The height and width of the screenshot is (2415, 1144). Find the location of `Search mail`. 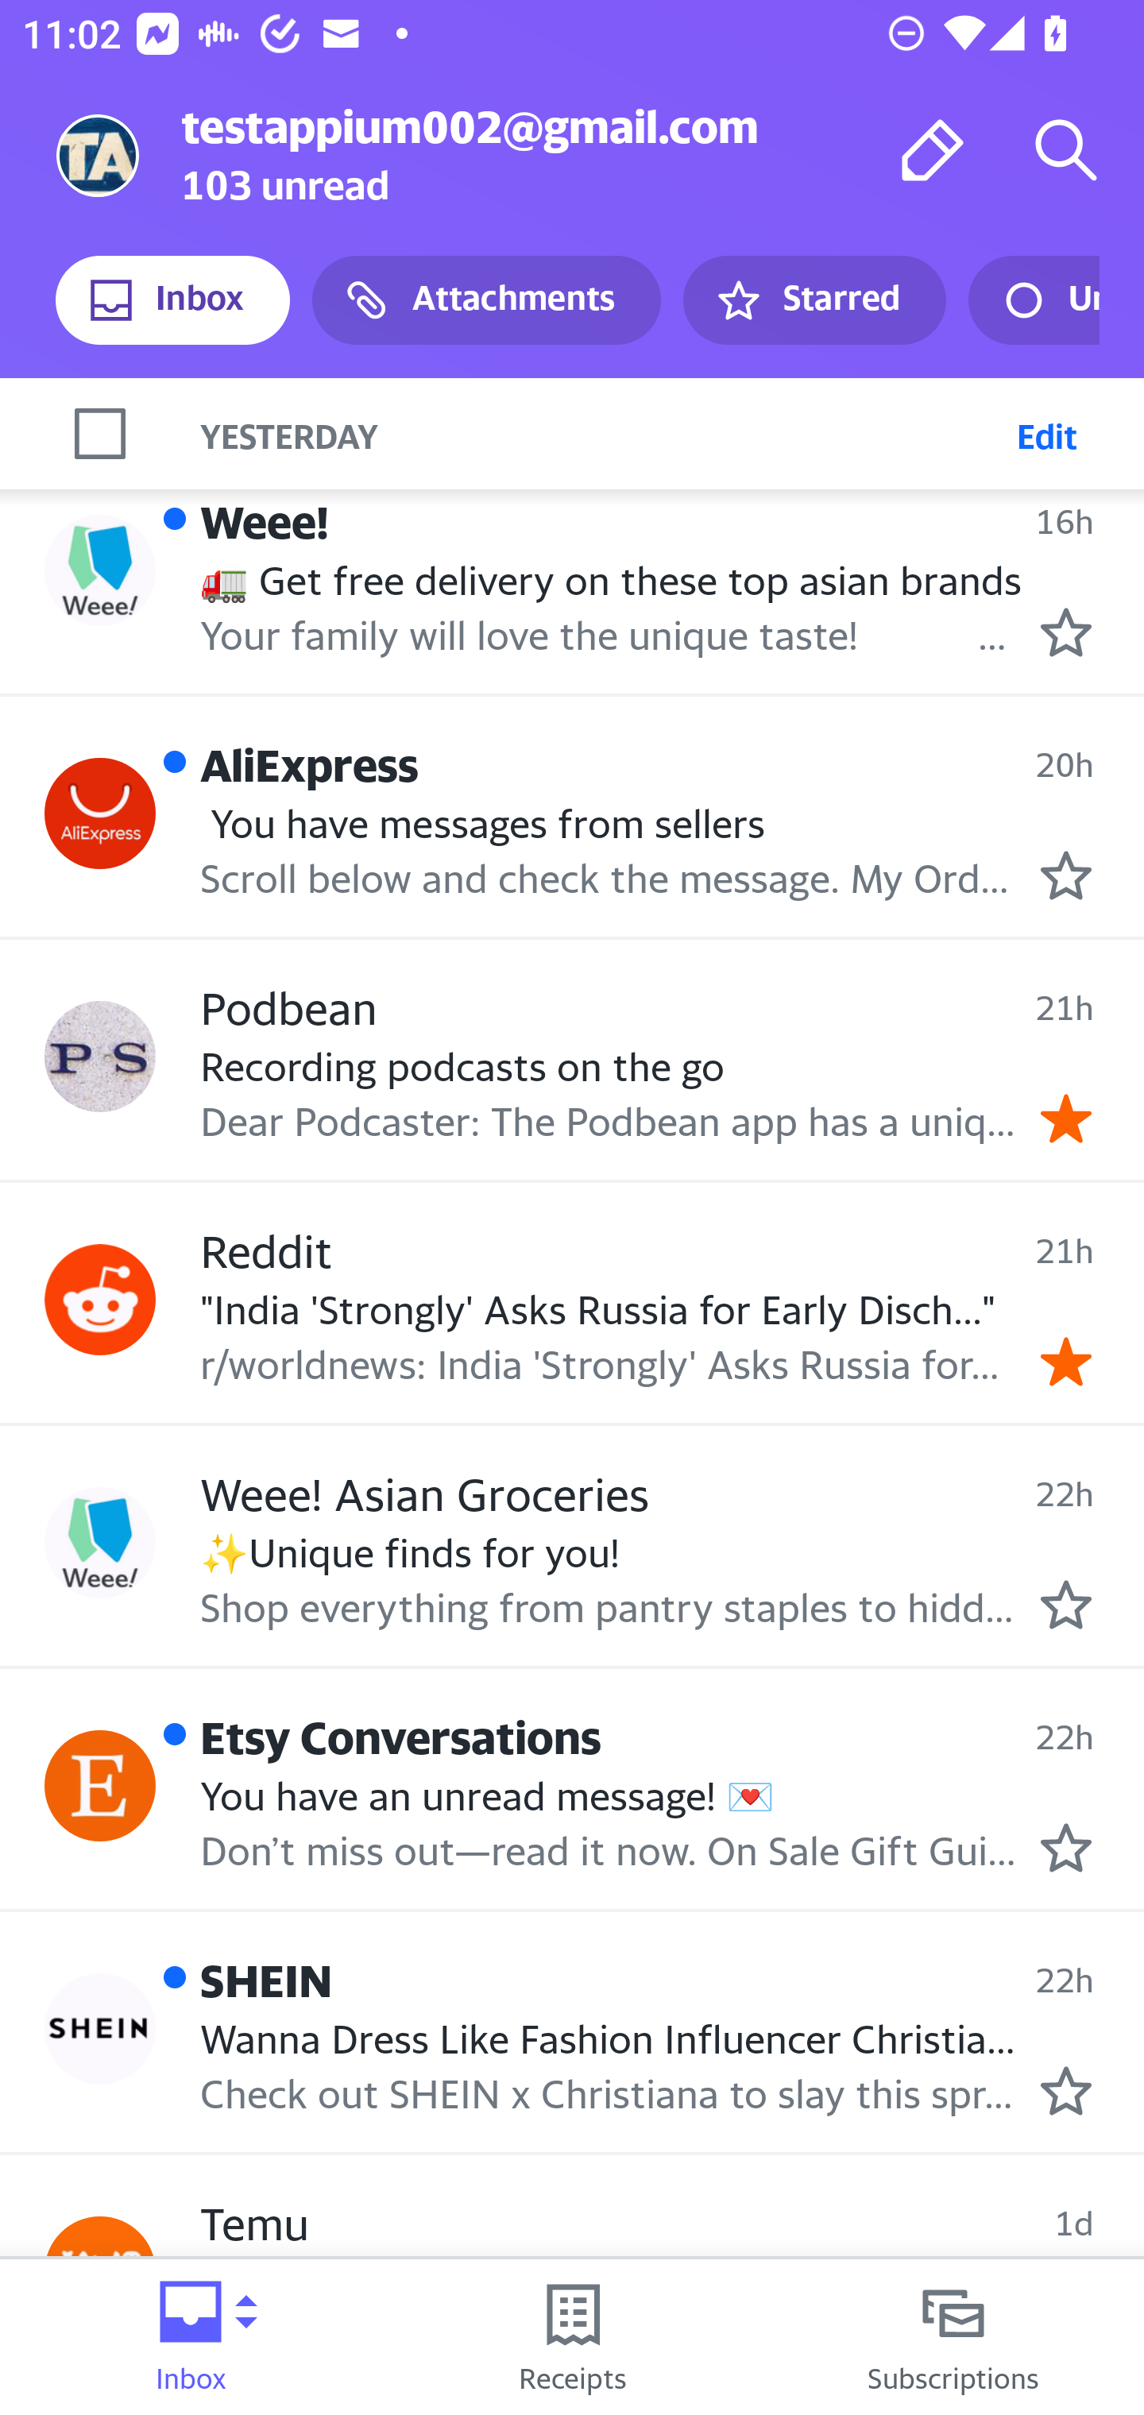

Search mail is located at coordinates (1066, 149).